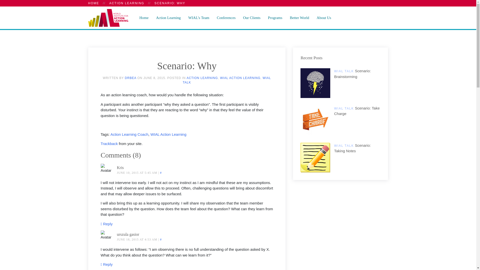  I want to click on HOME, so click(93, 3).